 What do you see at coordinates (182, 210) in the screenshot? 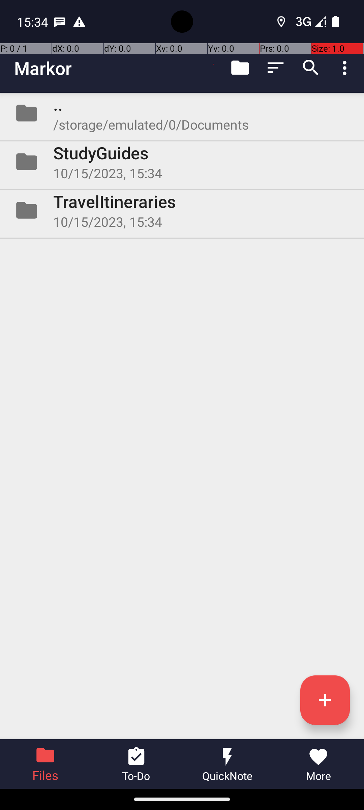
I see `Folder TravelItineraries ` at bounding box center [182, 210].